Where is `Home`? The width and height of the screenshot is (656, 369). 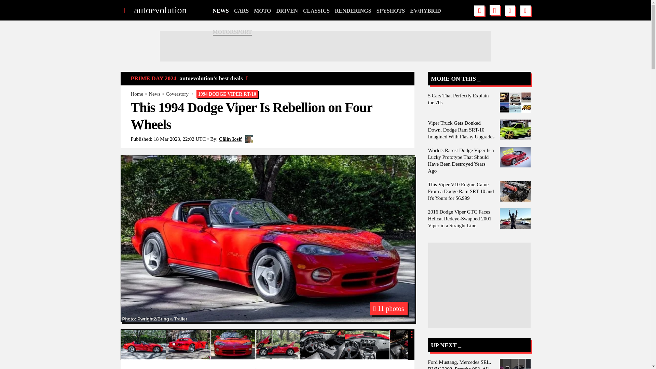
Home is located at coordinates (137, 94).